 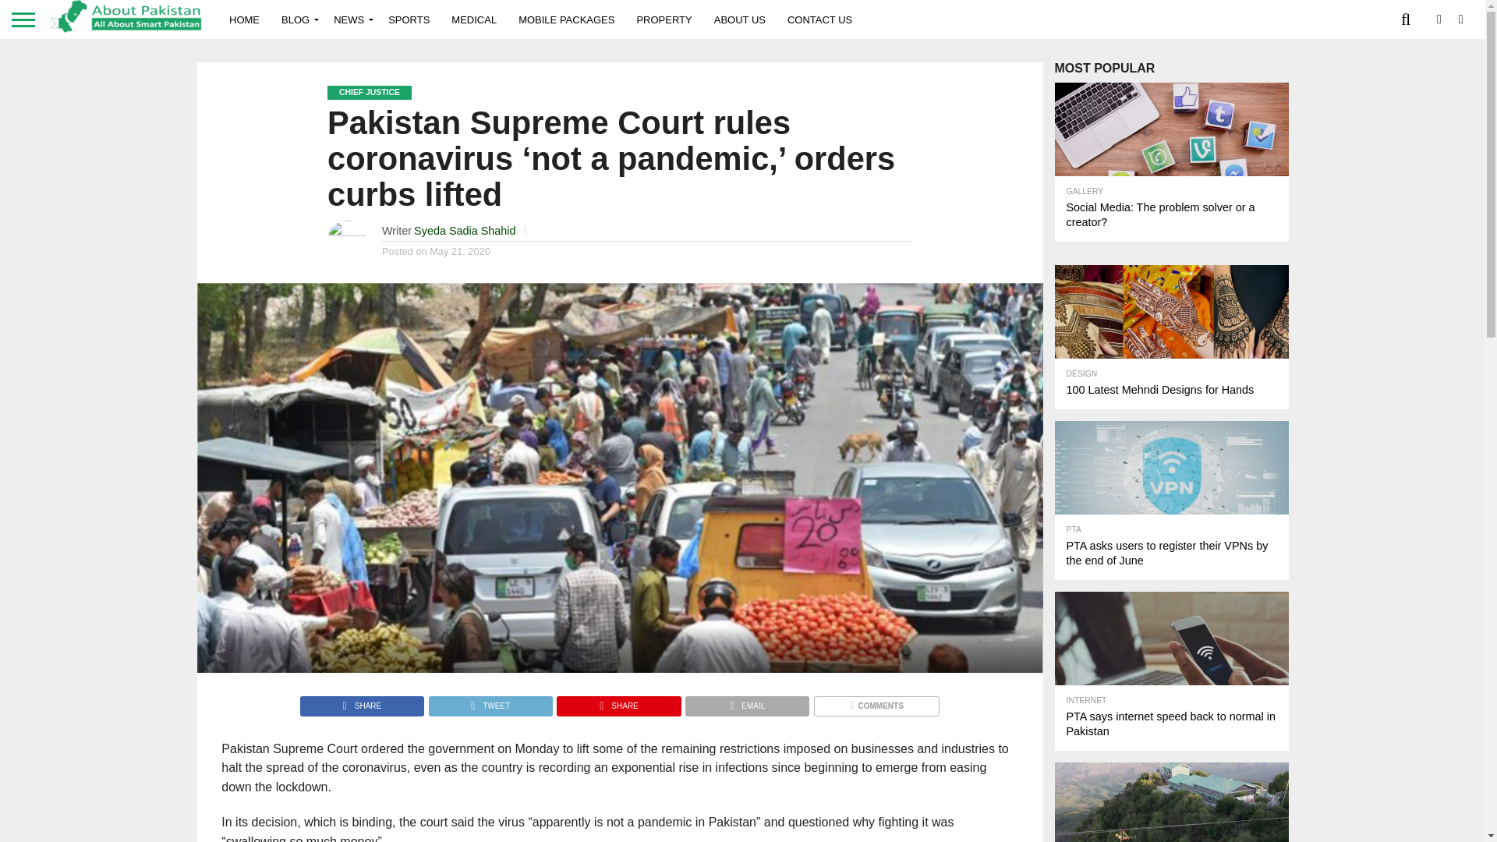 What do you see at coordinates (490, 702) in the screenshot?
I see `Tweet This Post` at bounding box center [490, 702].